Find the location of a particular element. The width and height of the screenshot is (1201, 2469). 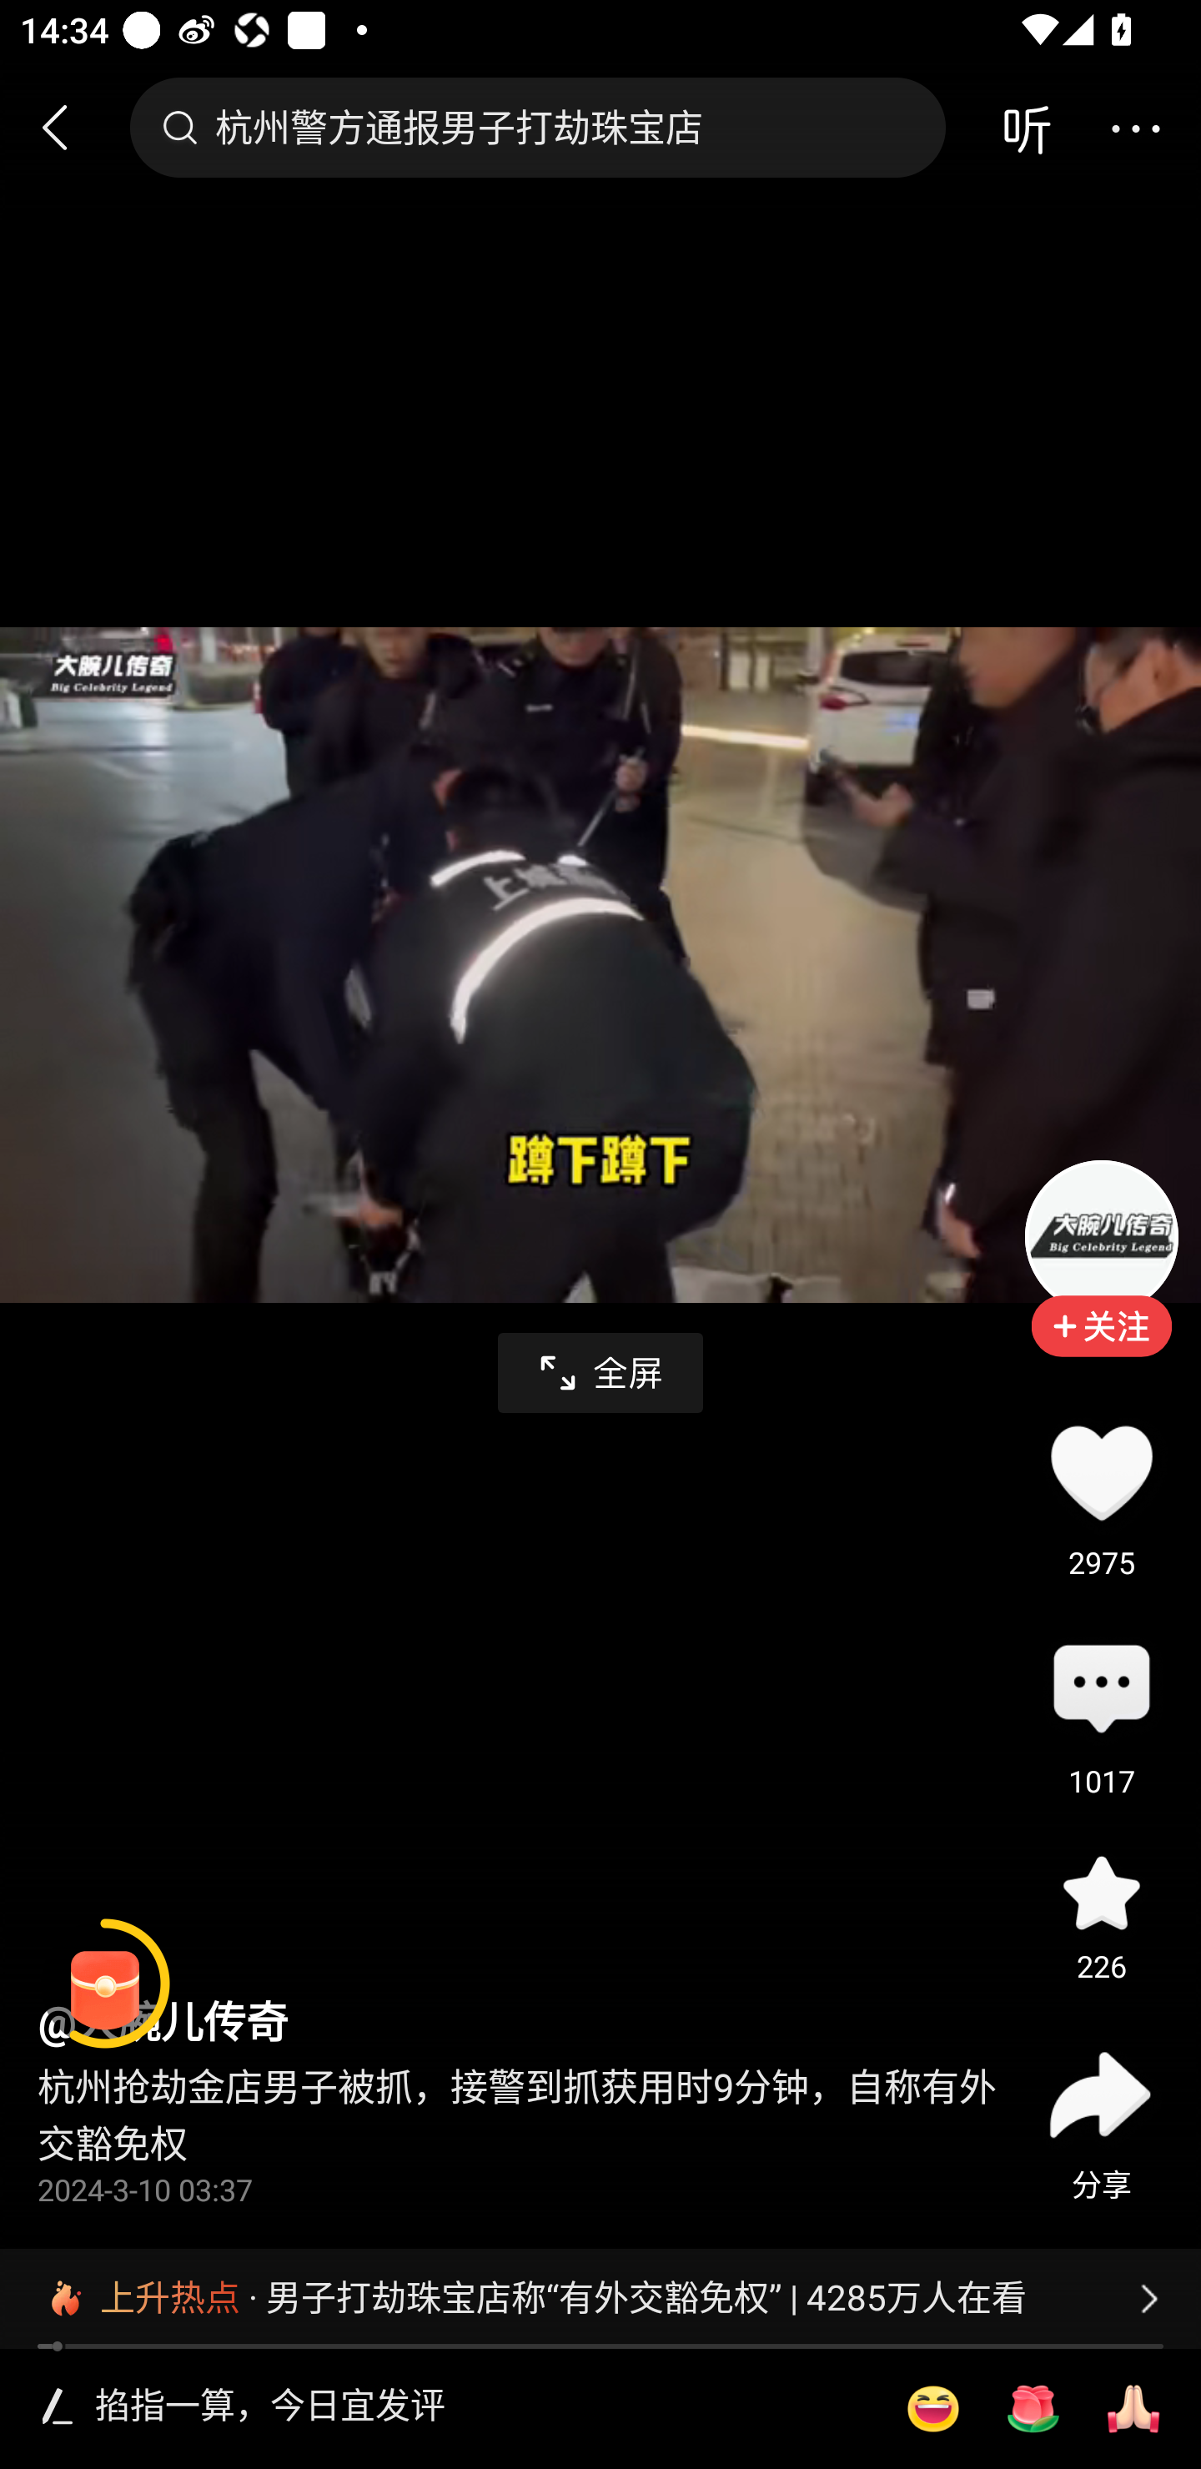

上升热点  · 男子打劫珠宝店称“有外交豁免权”  | 4285万人在看 is located at coordinates (600, 2298).